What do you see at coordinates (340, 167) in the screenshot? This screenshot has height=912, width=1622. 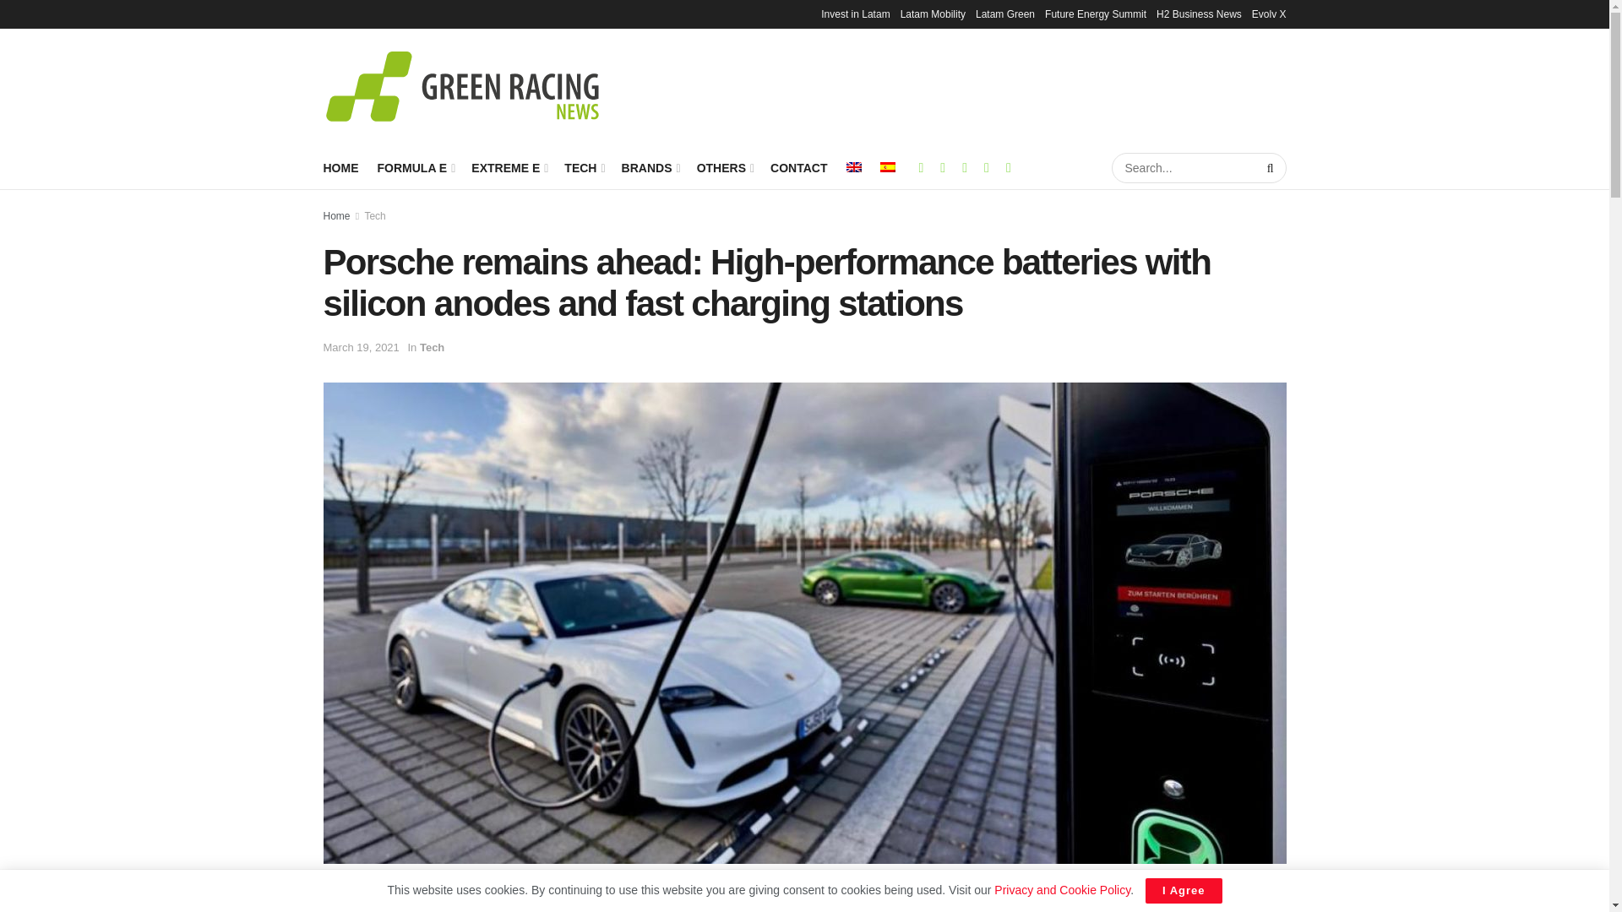 I see `HOME` at bounding box center [340, 167].